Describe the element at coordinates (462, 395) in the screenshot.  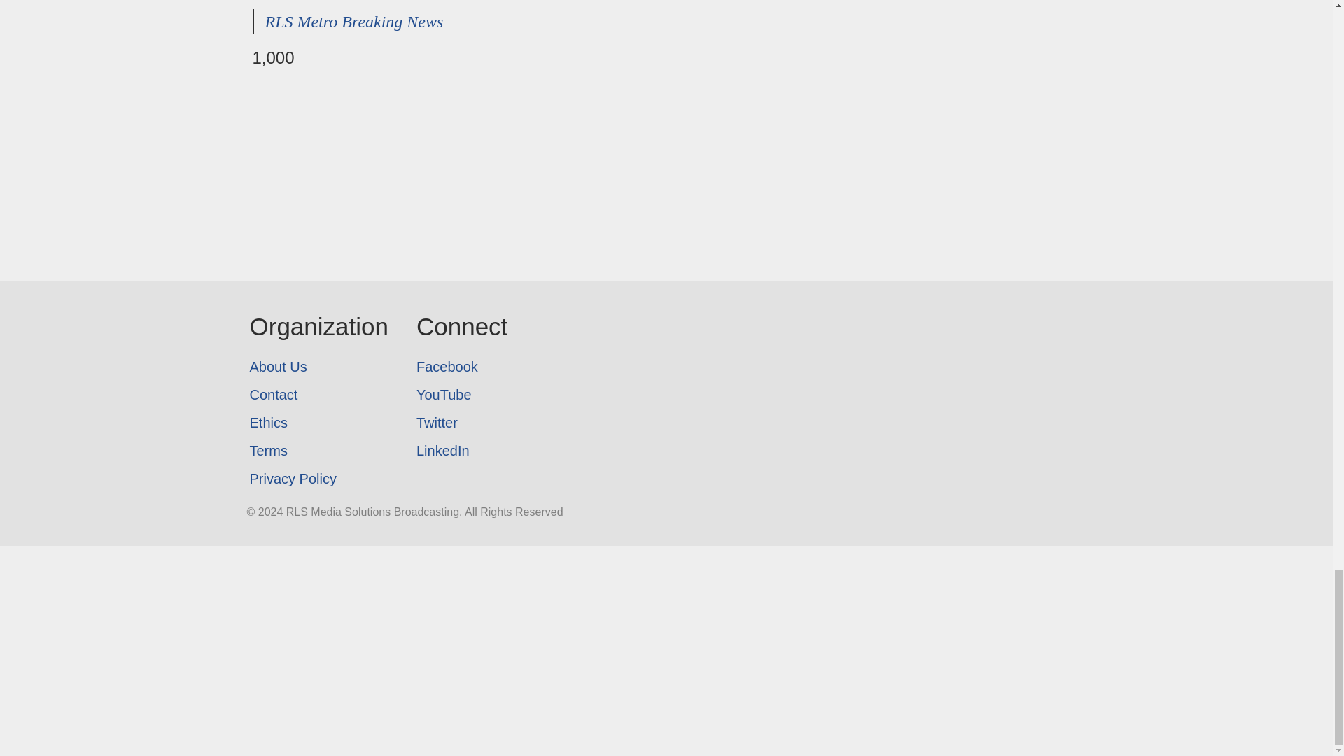
I see `YouTube` at that location.